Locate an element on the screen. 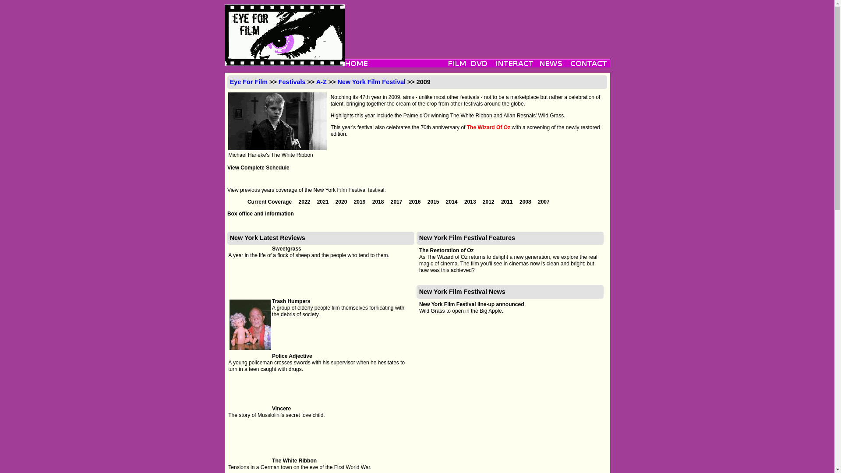  2019 is located at coordinates (360, 201).